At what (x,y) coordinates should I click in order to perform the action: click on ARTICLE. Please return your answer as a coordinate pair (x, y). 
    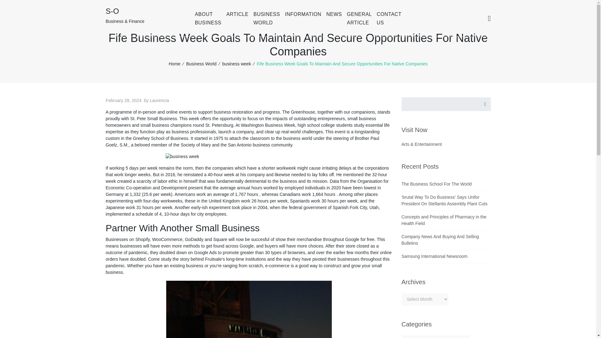
    Looking at the image, I should click on (237, 14).